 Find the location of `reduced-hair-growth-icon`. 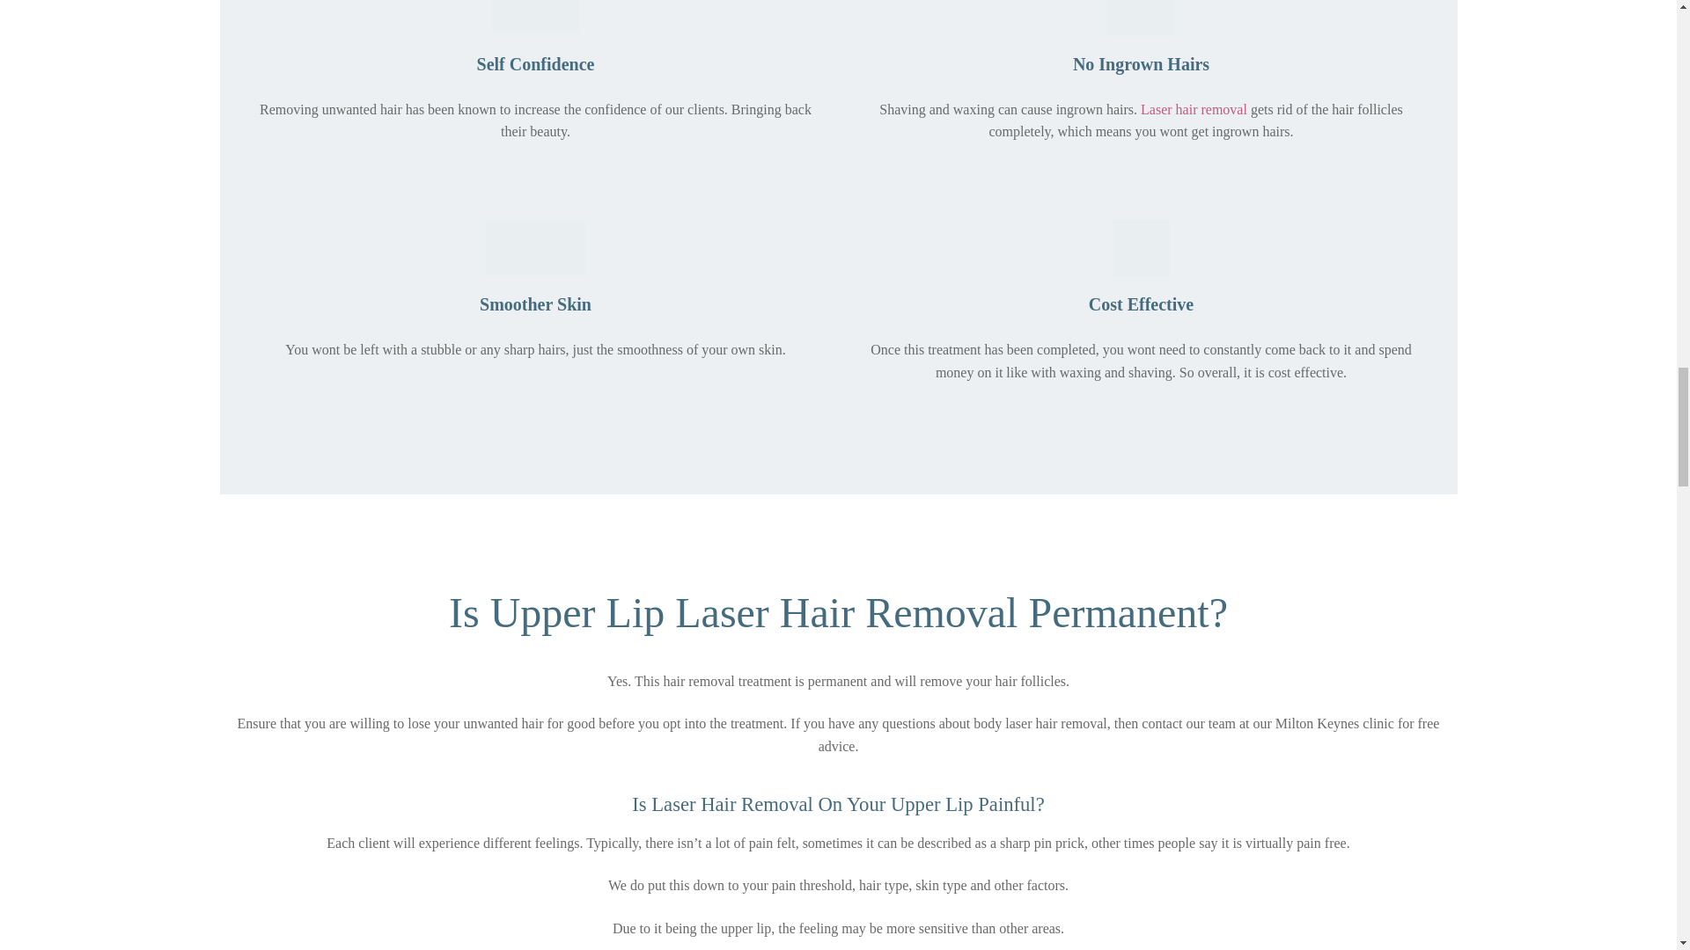

reduced-hair-growth-icon is located at coordinates (1141, 18).